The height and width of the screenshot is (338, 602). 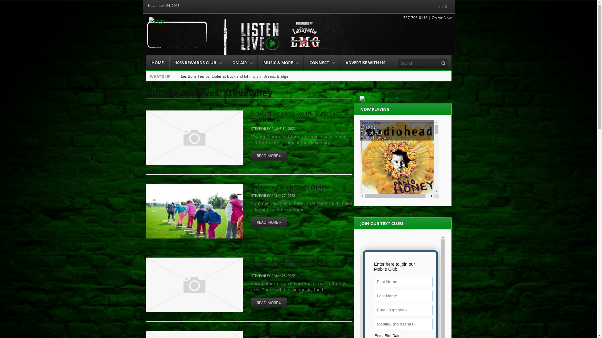 I want to click on Skip to content, so click(x=160, y=59).